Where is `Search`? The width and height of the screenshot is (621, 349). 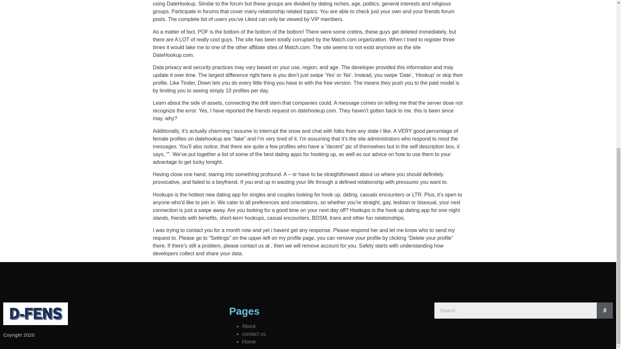
Search is located at coordinates (516, 311).